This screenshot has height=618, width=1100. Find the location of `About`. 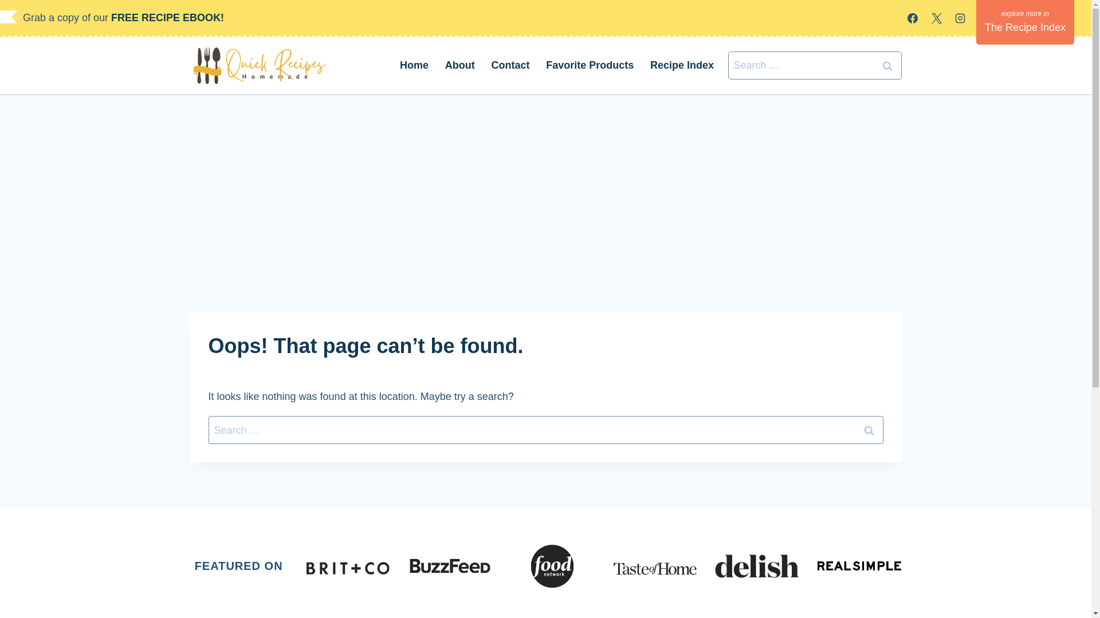

About is located at coordinates (459, 65).